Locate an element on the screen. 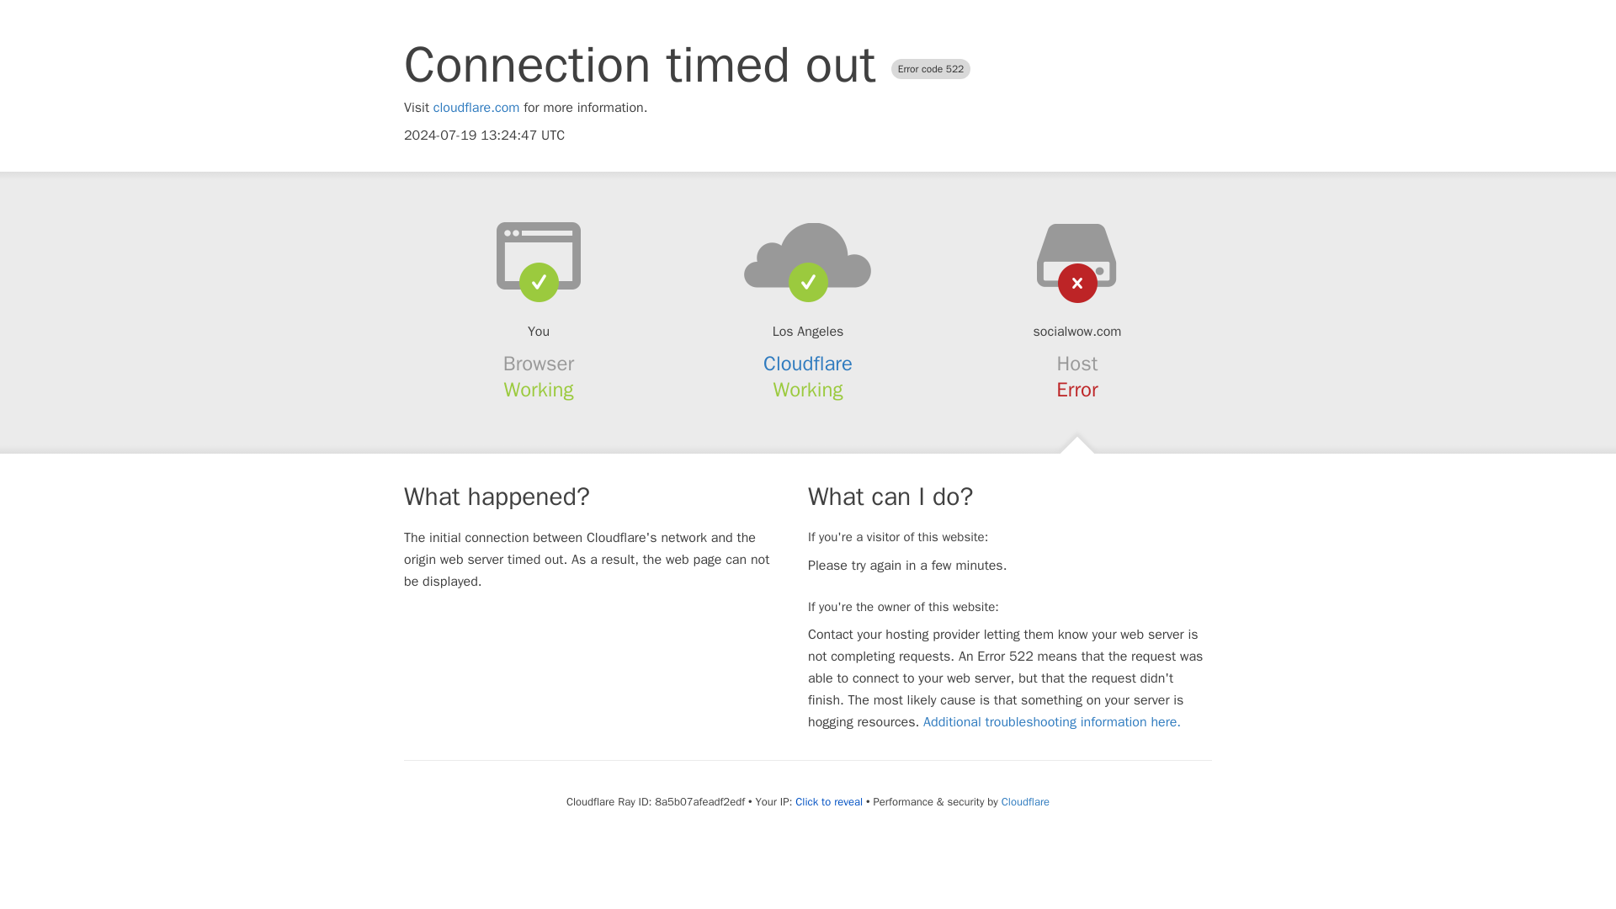 The width and height of the screenshot is (1616, 909). Cloudflare is located at coordinates (1025, 801).